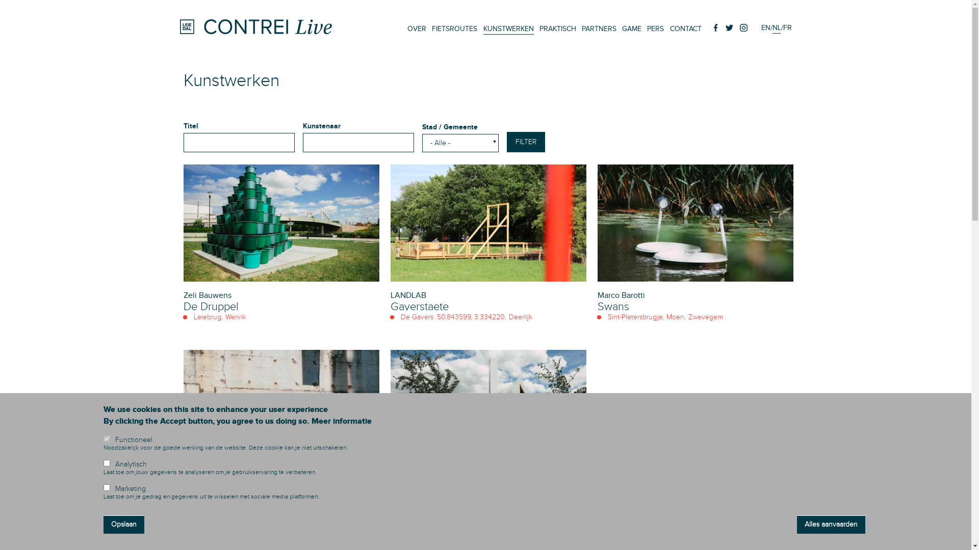 The image size is (979, 550). What do you see at coordinates (124, 525) in the screenshot?
I see `Opslaan` at bounding box center [124, 525].